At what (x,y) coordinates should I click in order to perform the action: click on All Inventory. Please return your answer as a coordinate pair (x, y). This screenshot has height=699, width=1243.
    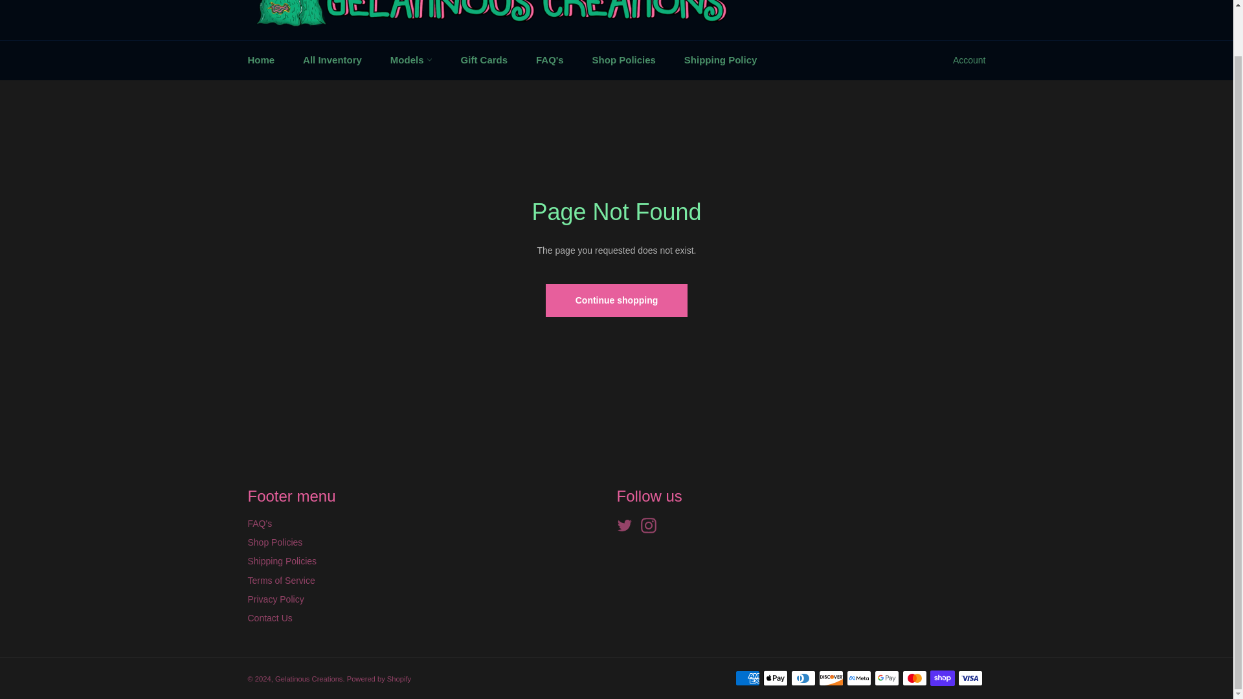
    Looking at the image, I should click on (332, 60).